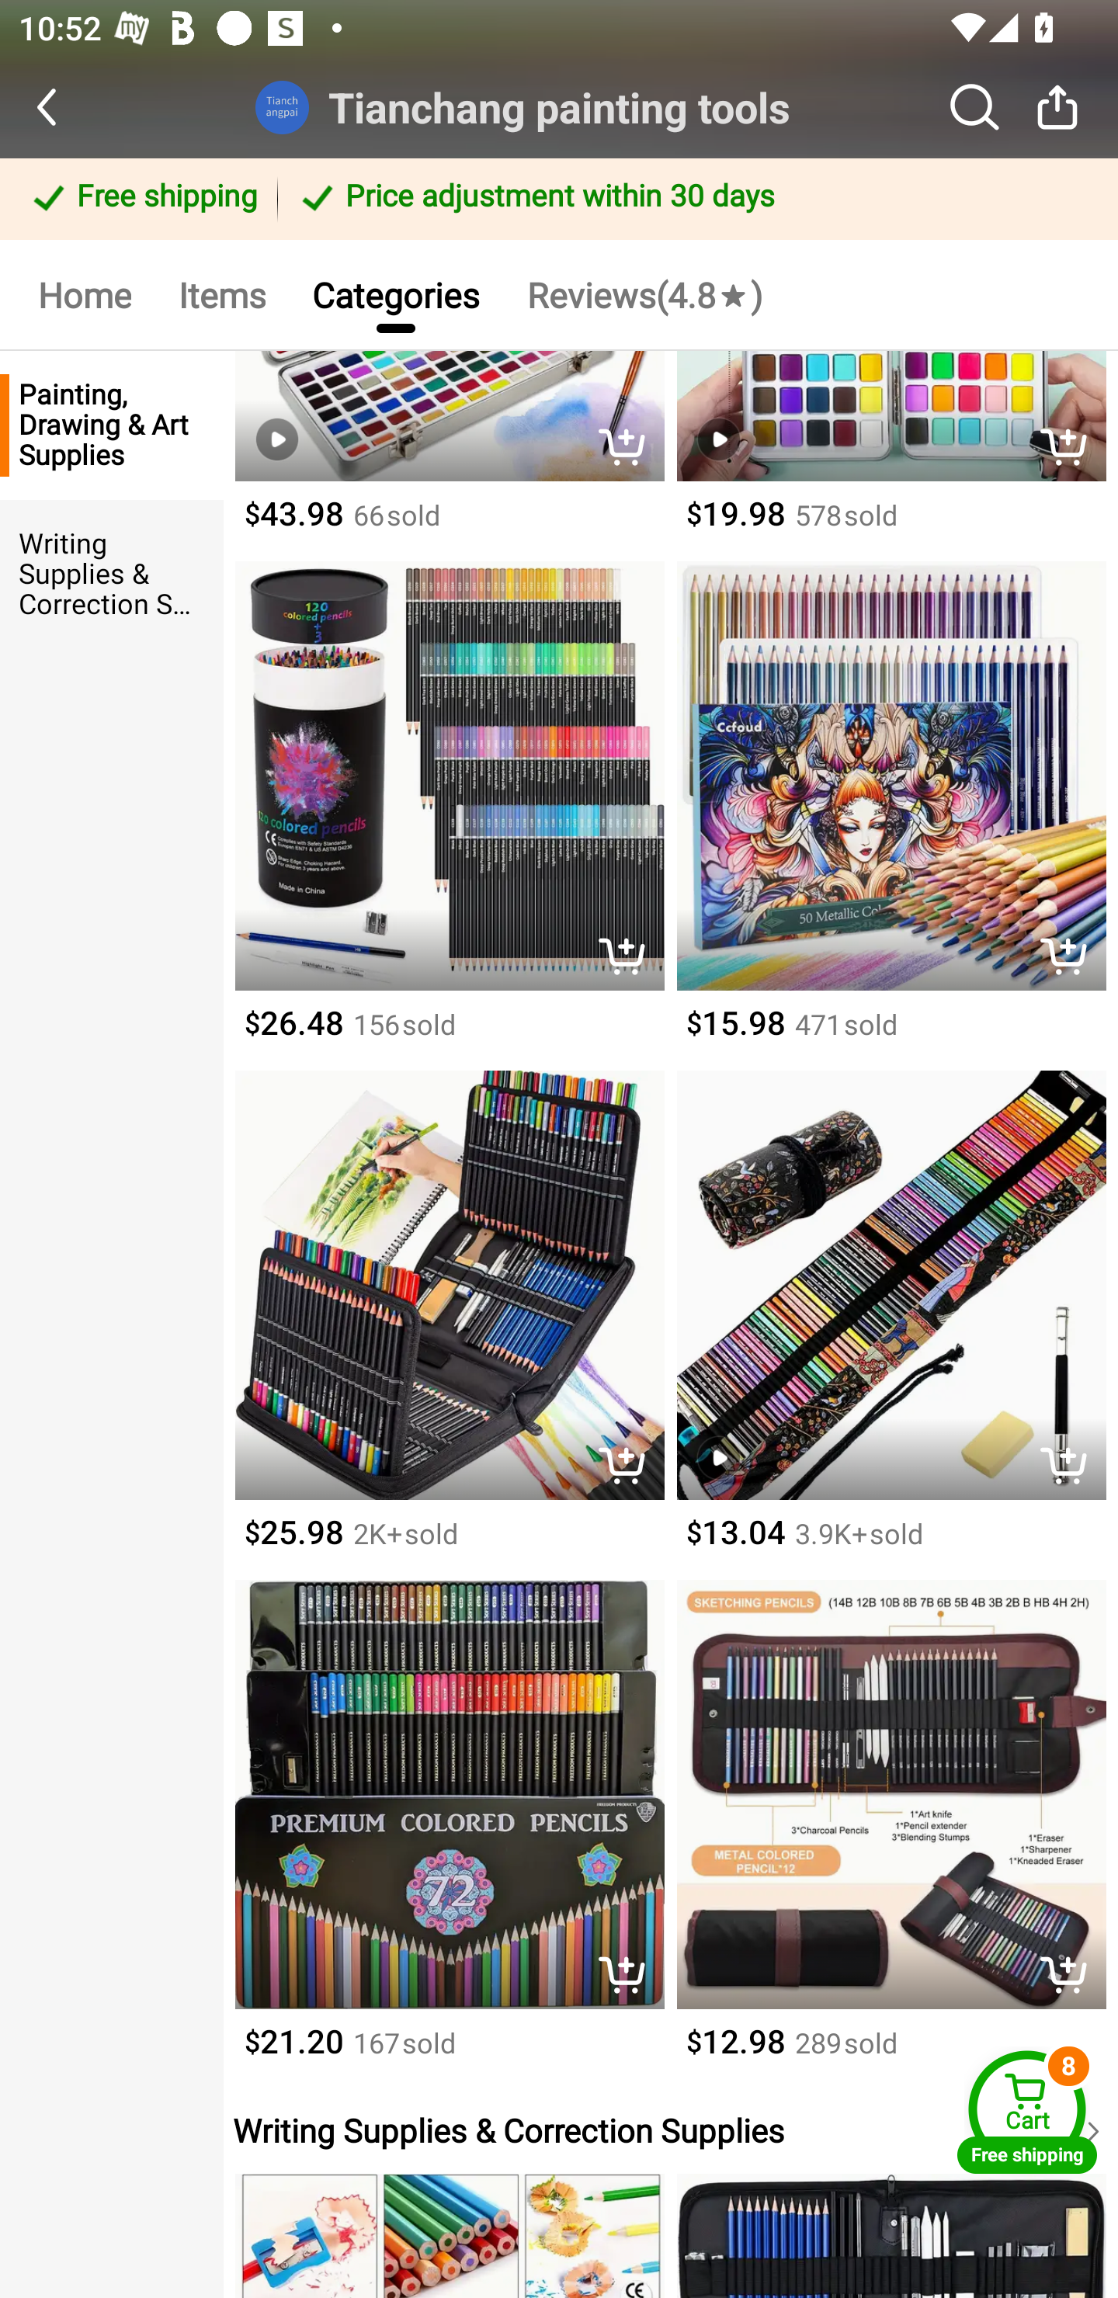 This screenshot has height=2298, width=1118. I want to click on delete $13.04 3.9K+￼sold, so click(891, 1326).